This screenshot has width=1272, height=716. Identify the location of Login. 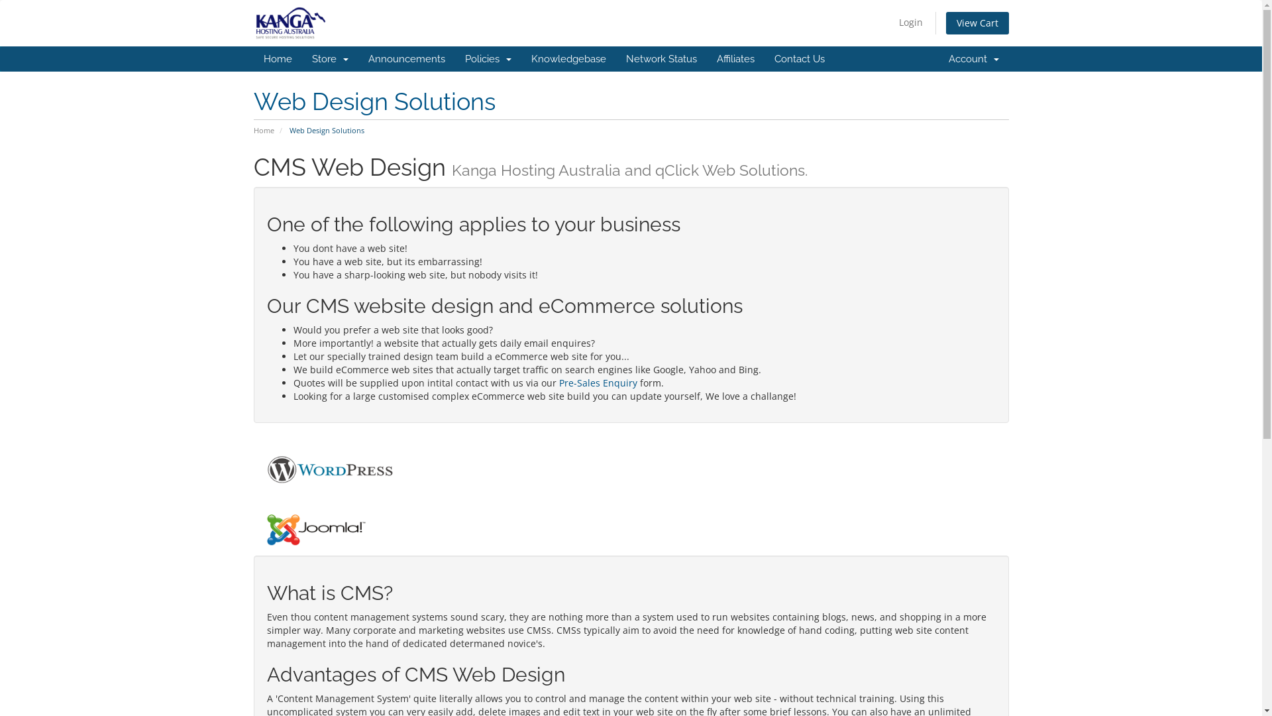
(910, 23).